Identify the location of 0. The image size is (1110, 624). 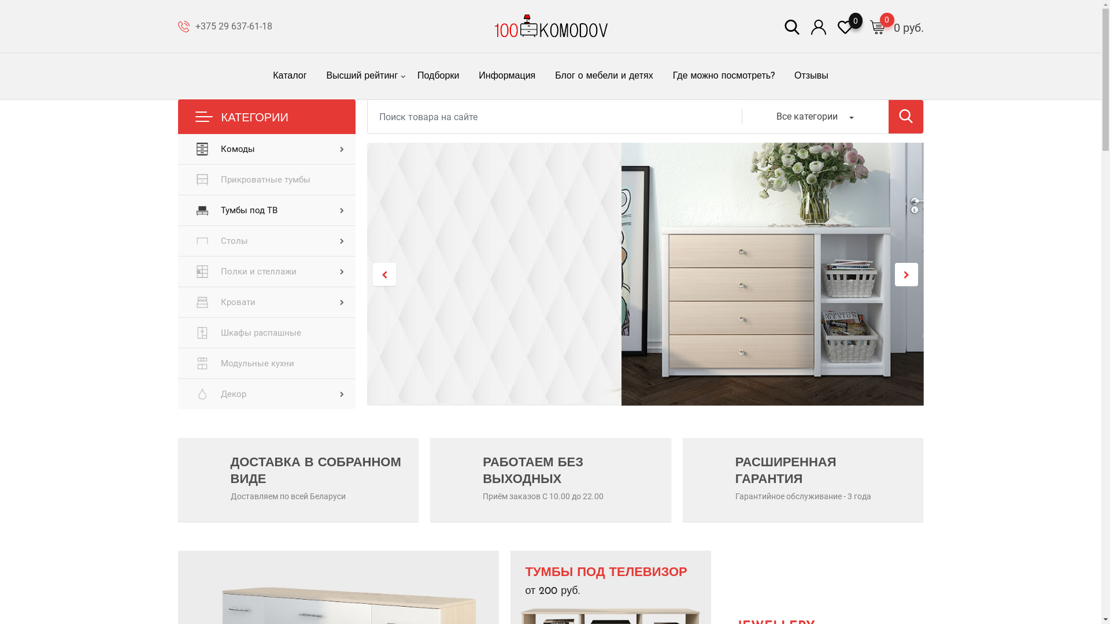
(877, 27).